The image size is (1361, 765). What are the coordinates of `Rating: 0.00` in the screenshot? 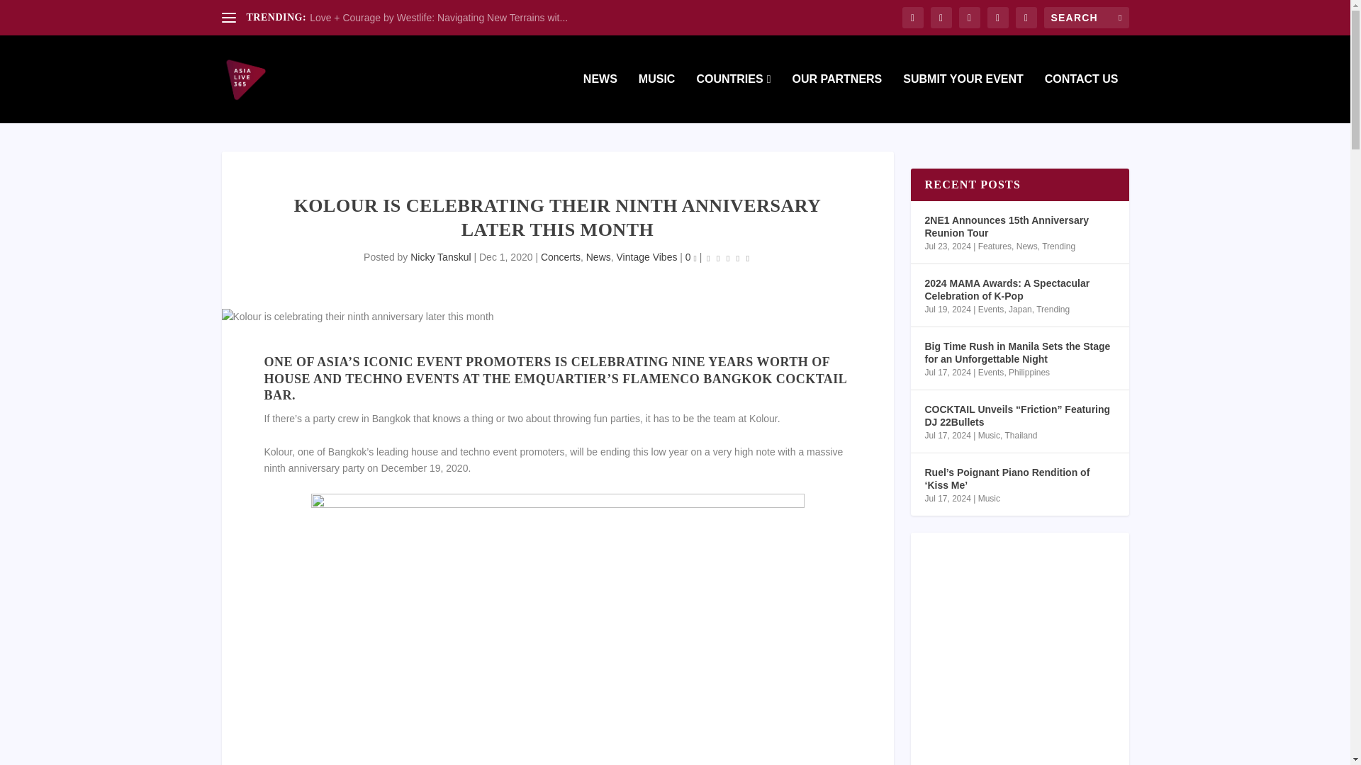 It's located at (727, 258).